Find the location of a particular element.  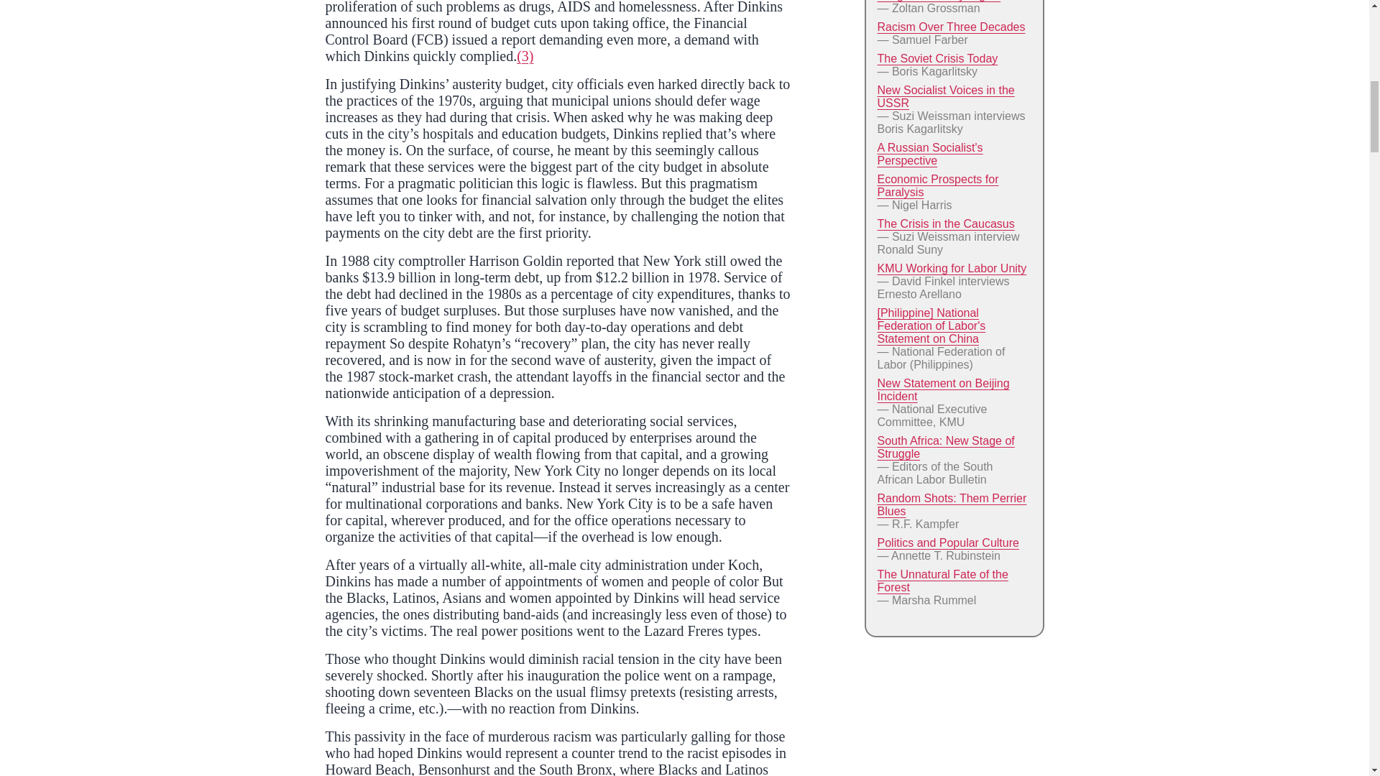

New Statement on Beijing Incident is located at coordinates (942, 389).